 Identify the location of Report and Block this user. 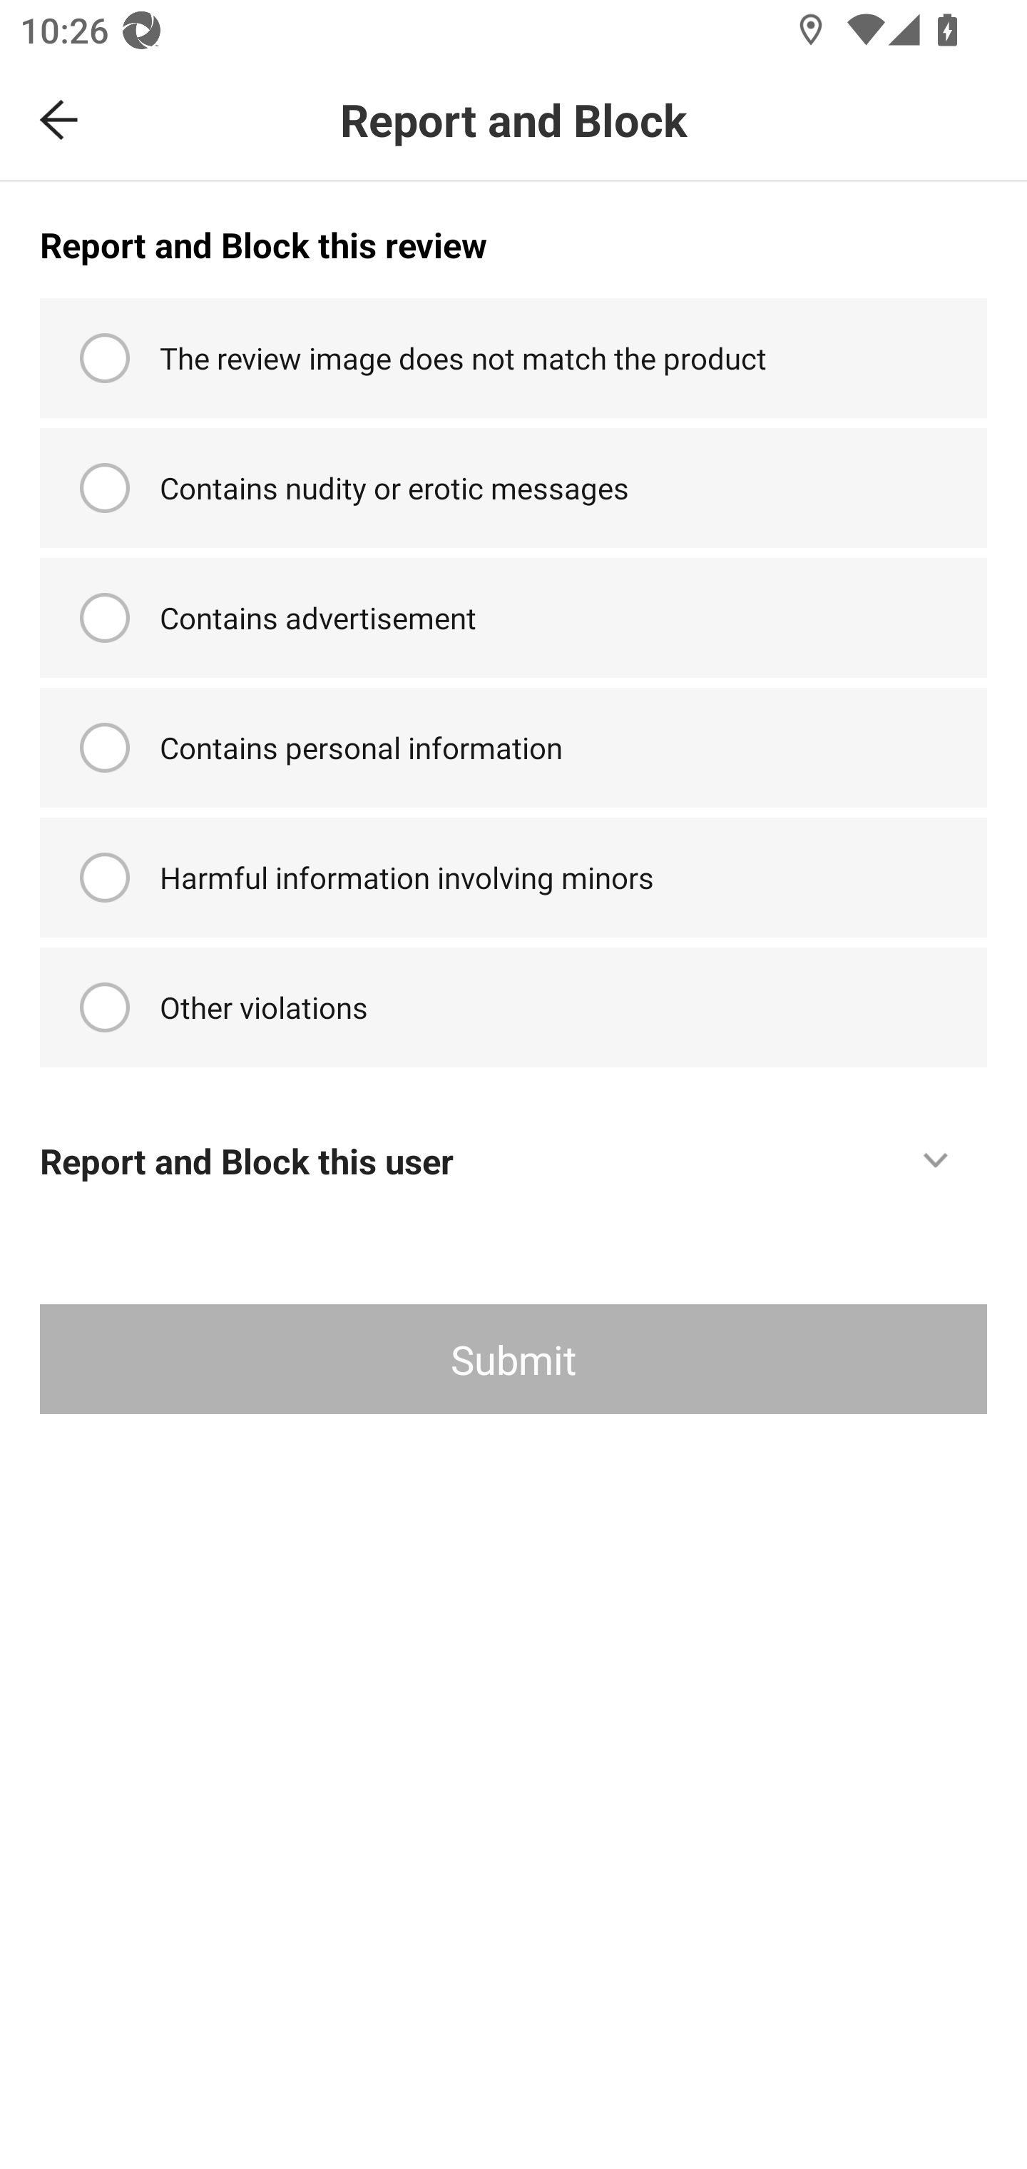
(513, 1146).